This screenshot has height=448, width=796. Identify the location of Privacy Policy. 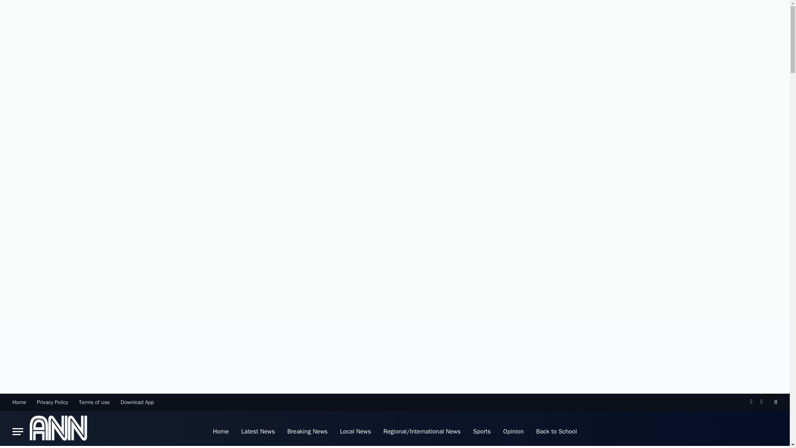
(52, 402).